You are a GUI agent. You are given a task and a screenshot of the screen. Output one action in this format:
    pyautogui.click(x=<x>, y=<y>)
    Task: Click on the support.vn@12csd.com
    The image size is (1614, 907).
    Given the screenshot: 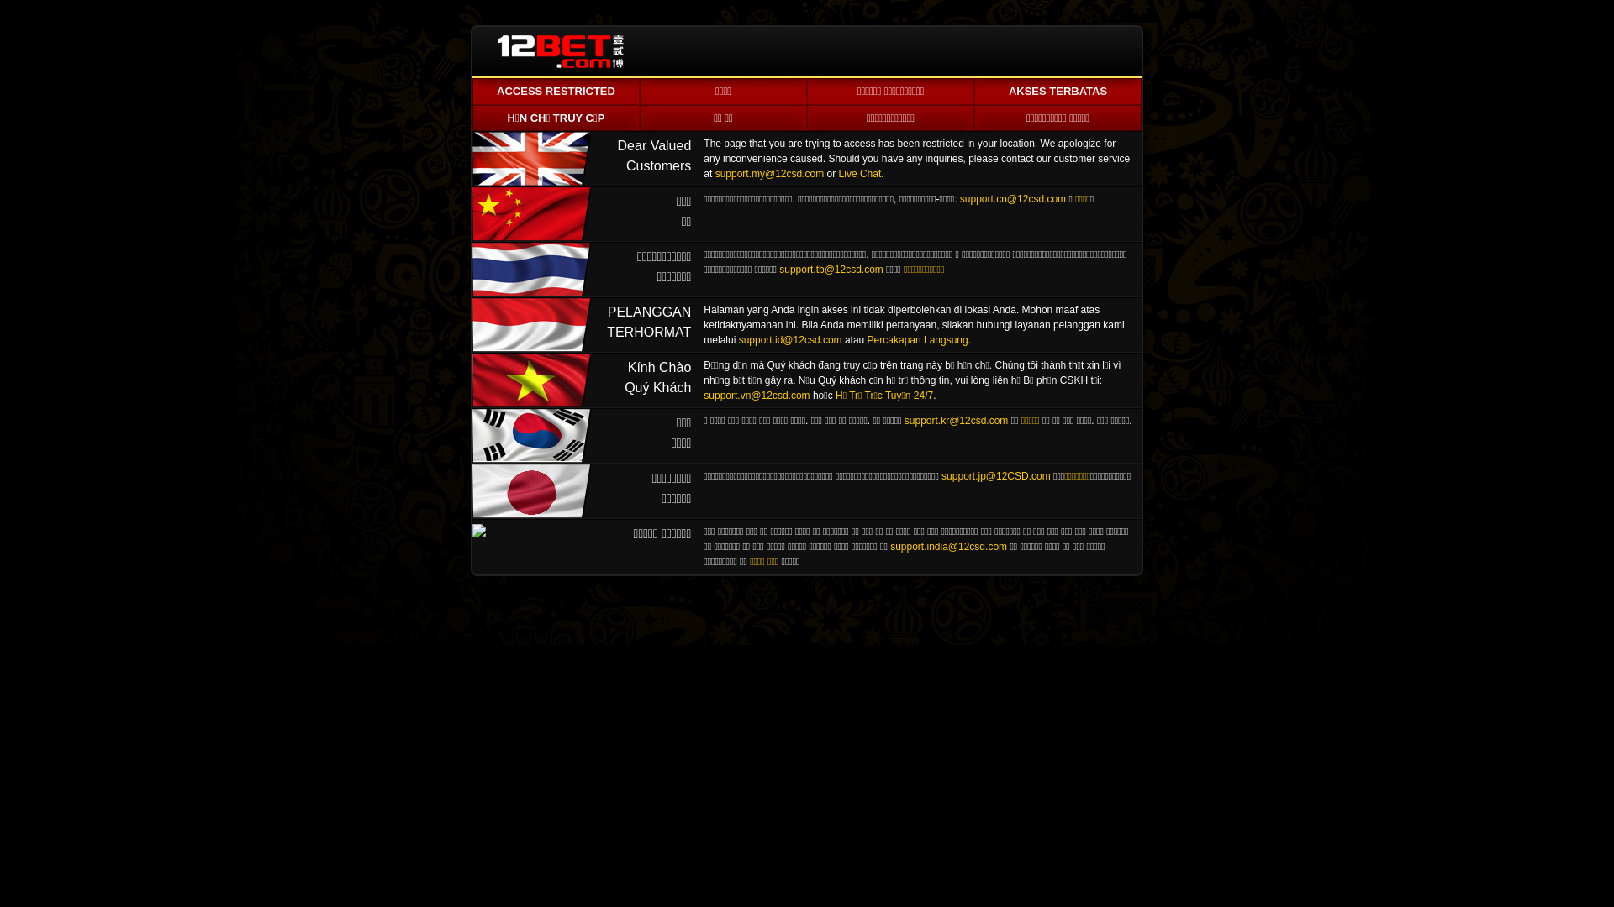 What is the action you would take?
    pyautogui.click(x=757, y=396)
    